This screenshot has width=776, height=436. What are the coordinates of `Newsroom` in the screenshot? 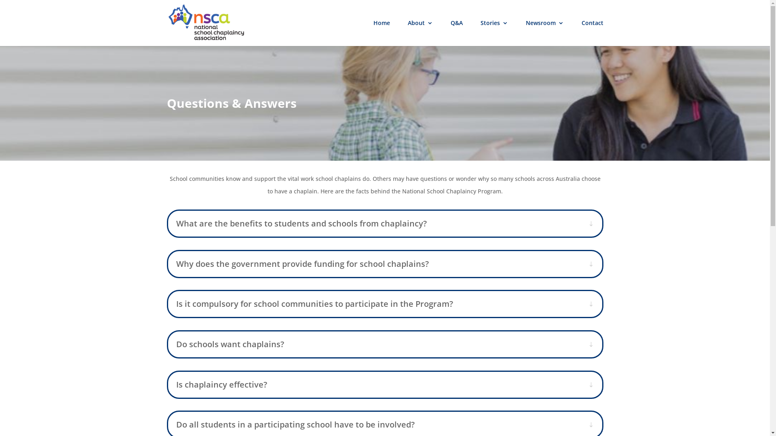 It's located at (544, 33).